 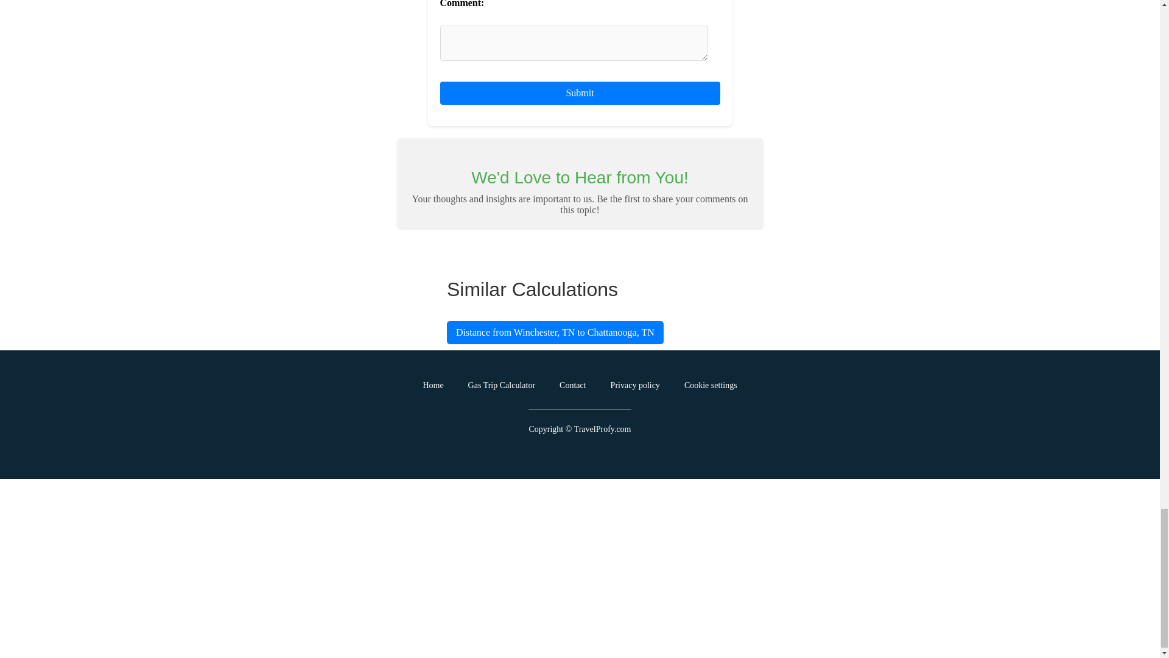 What do you see at coordinates (580, 93) in the screenshot?
I see `Submit` at bounding box center [580, 93].